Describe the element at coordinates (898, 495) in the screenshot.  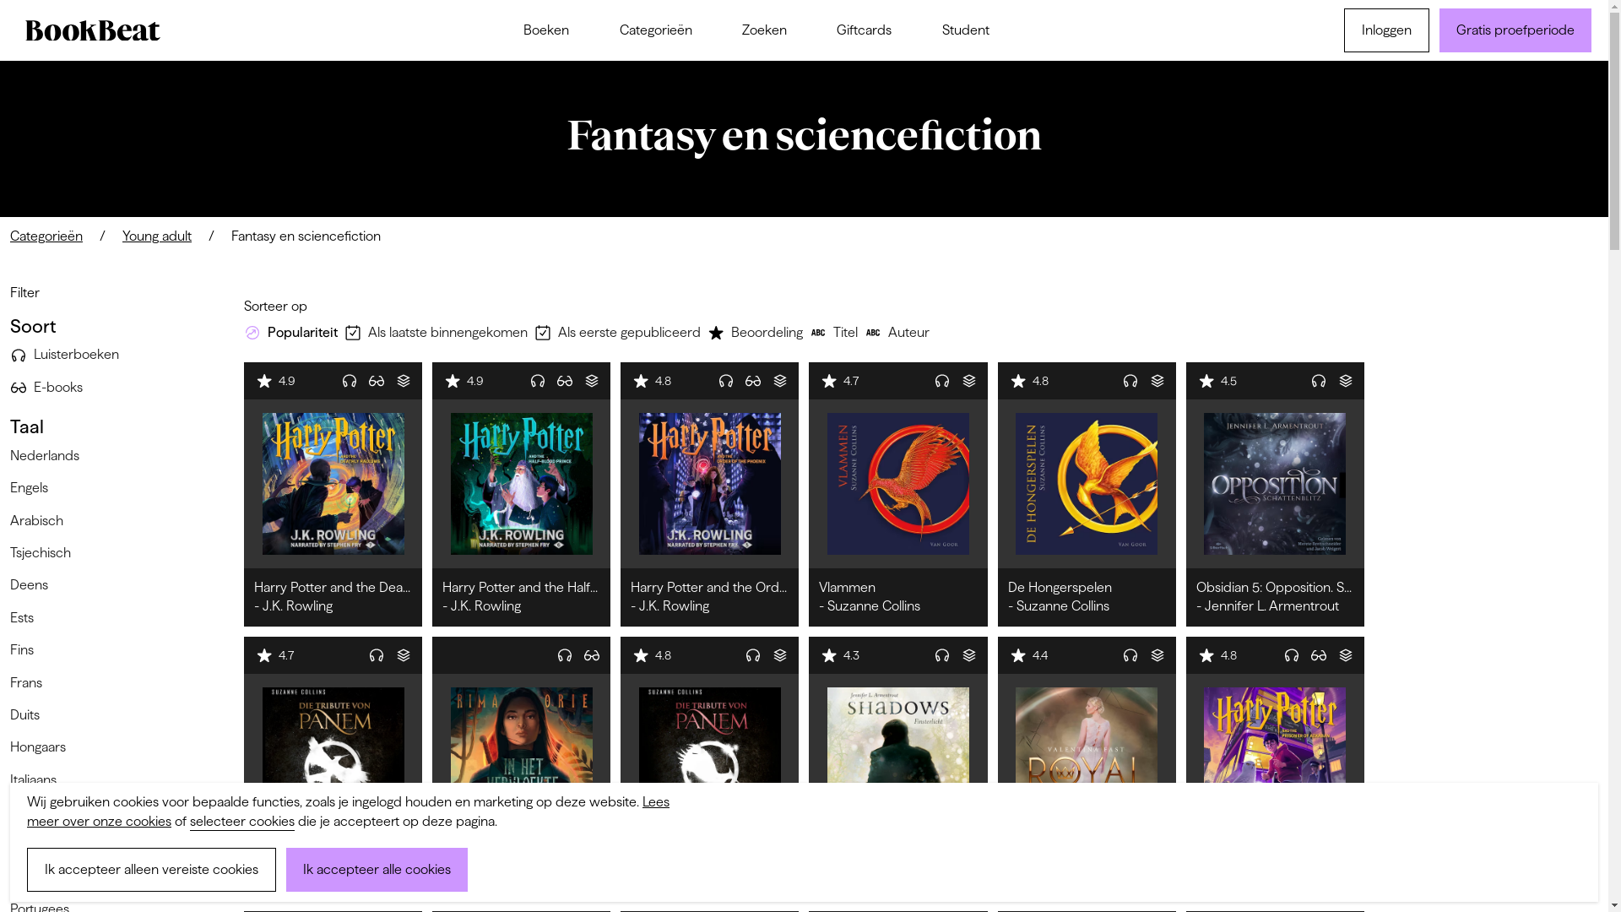
I see `4.7
Vlammen
- Suzanne Collins` at that location.